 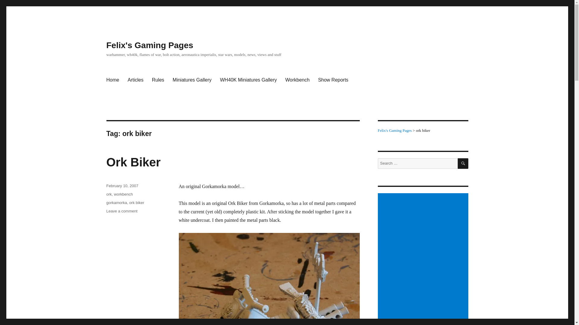 What do you see at coordinates (463, 163) in the screenshot?
I see `workbench` at bounding box center [463, 163].